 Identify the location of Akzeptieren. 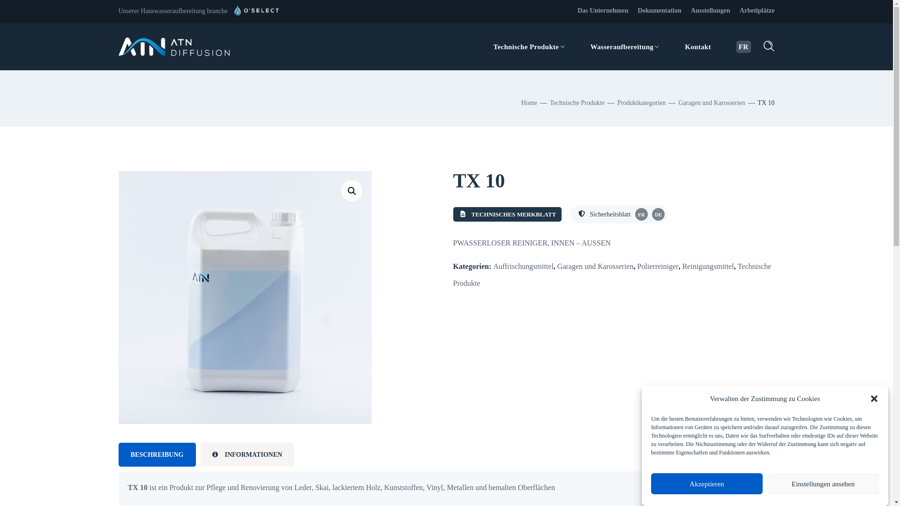
(707, 484).